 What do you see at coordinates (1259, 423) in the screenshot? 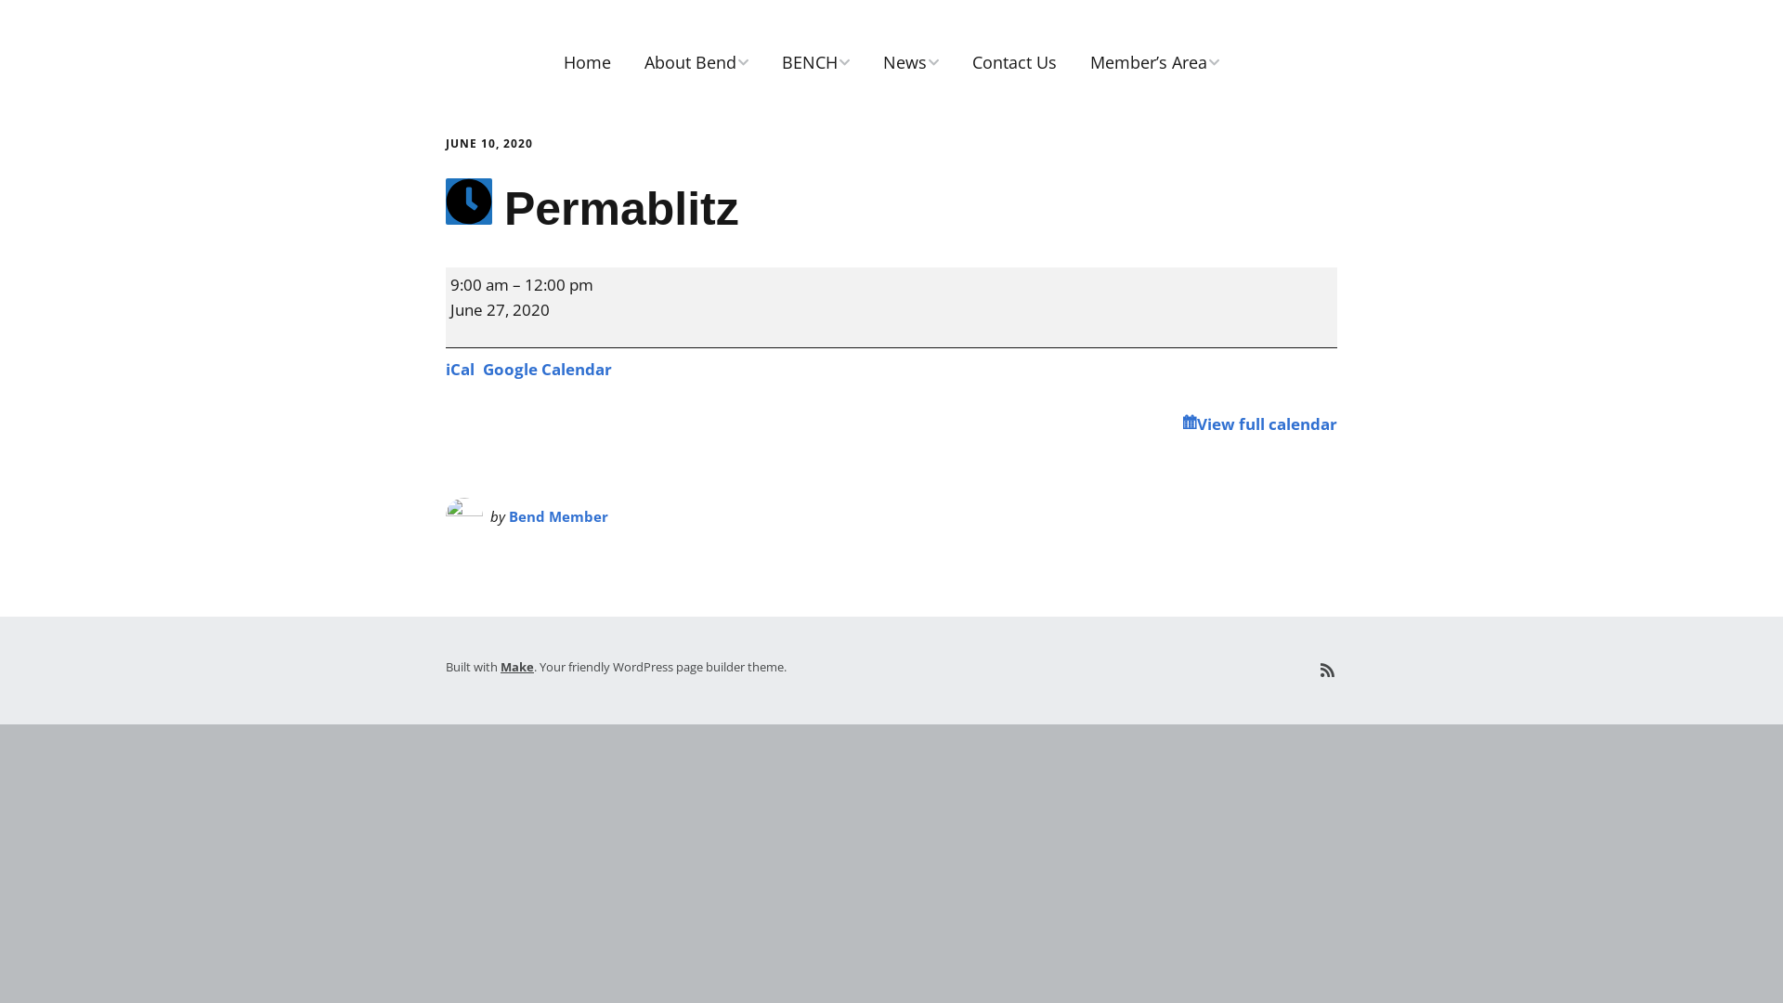
I see `View full calendar` at bounding box center [1259, 423].